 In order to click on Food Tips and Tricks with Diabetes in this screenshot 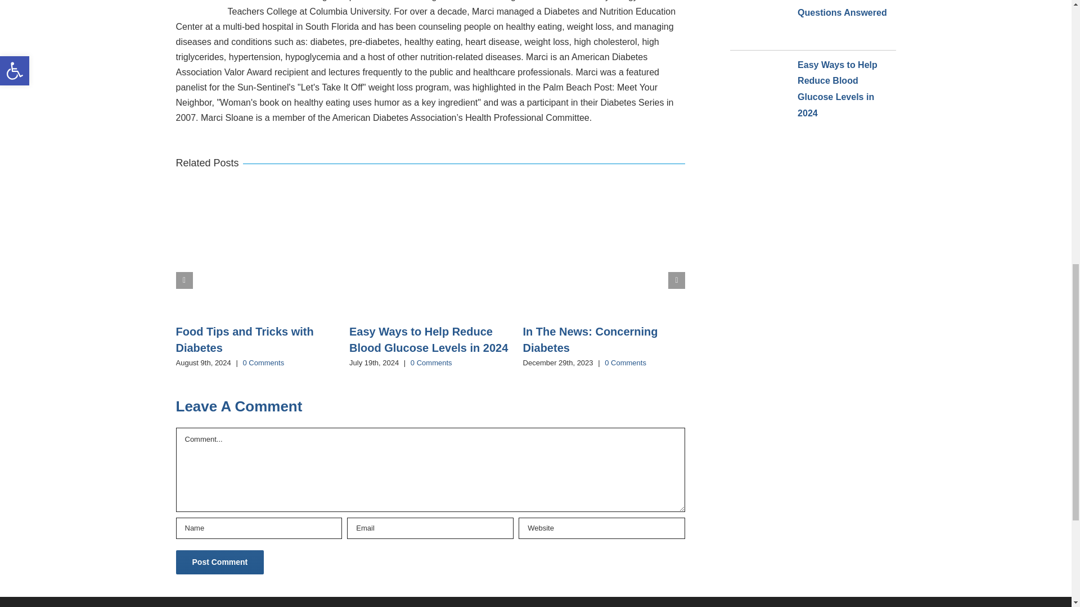, I will do `click(244, 339)`.